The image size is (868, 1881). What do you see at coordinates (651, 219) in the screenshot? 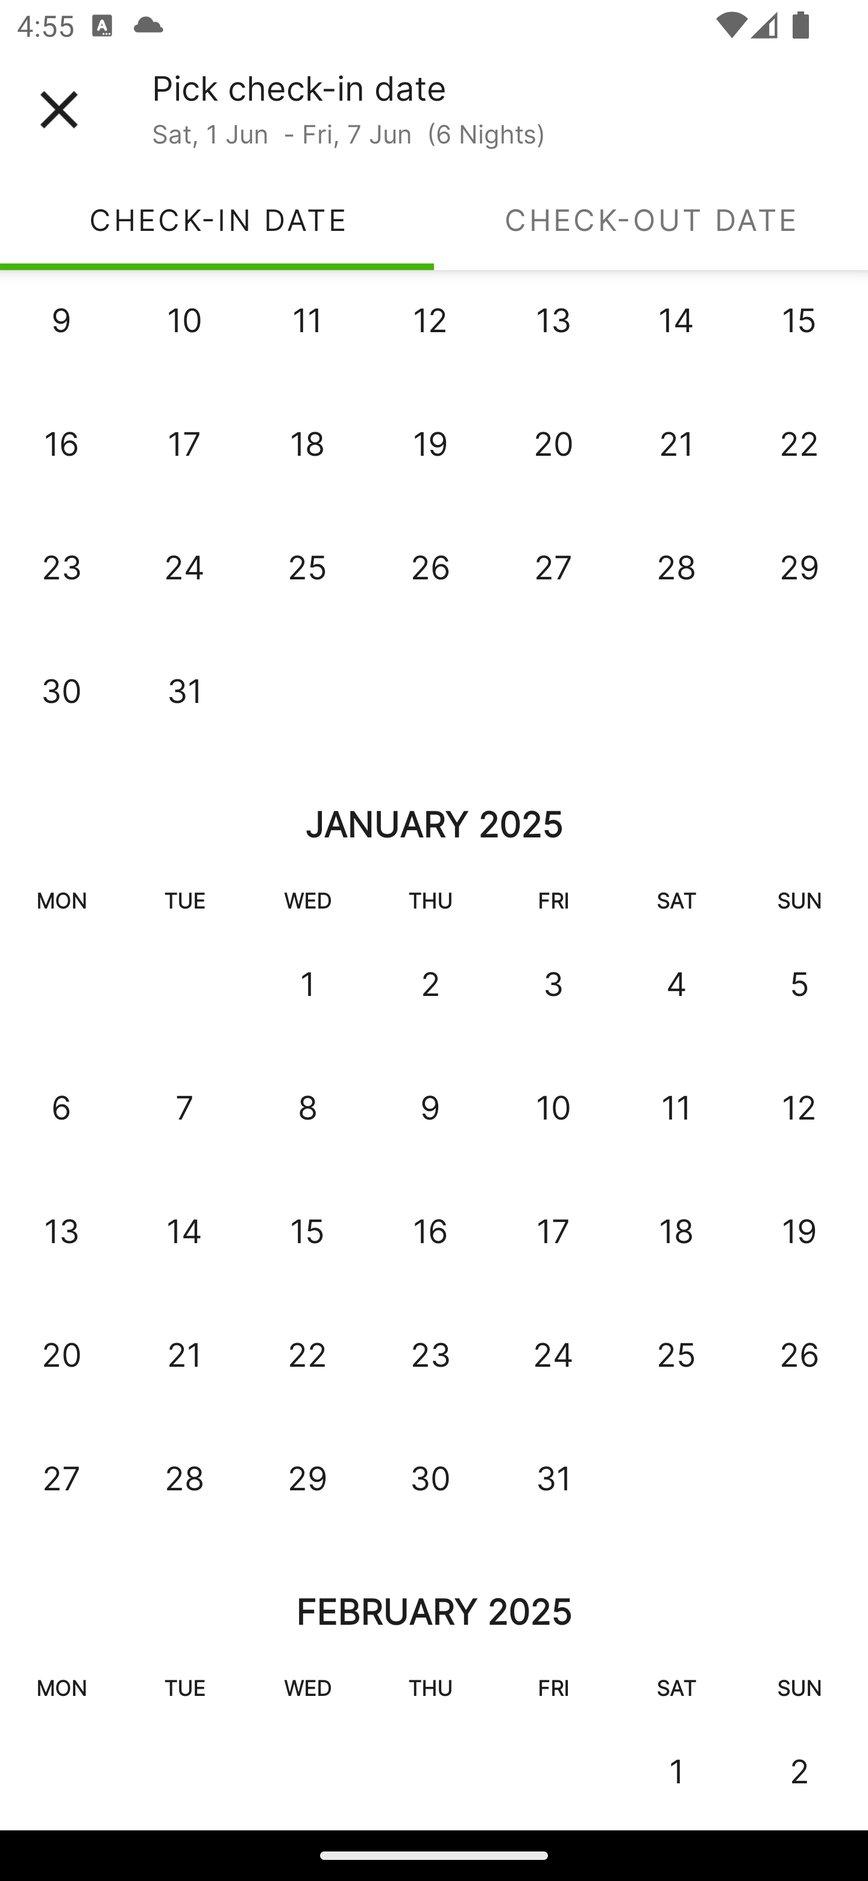
I see `Check-out Date CHECK-OUT DATE` at bounding box center [651, 219].